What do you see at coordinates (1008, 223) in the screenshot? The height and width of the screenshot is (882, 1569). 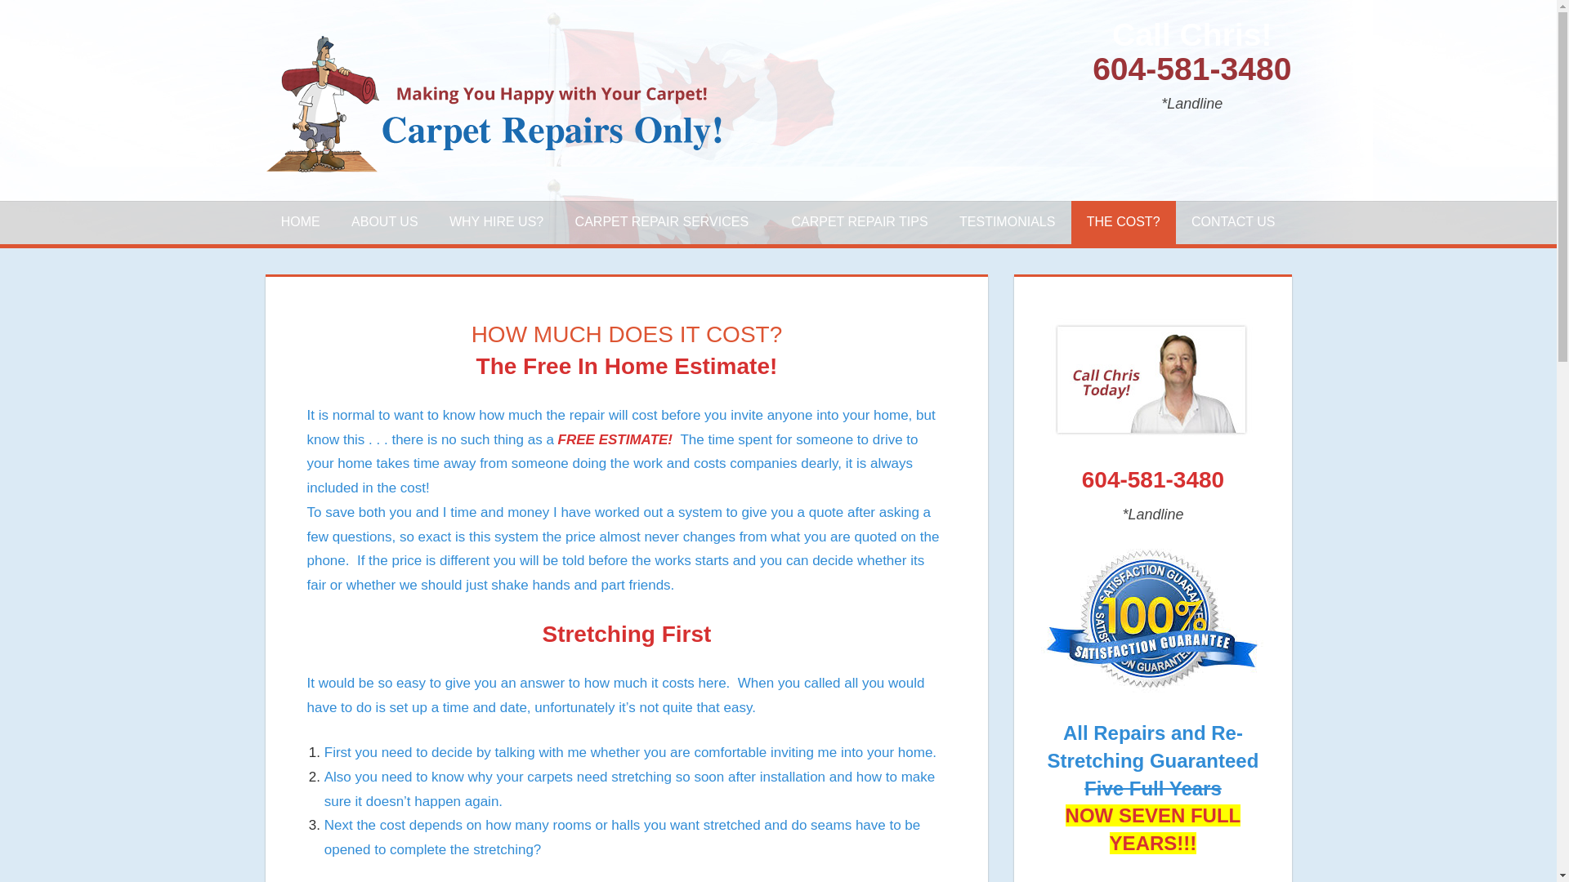 I see `Testimonials` at bounding box center [1008, 223].